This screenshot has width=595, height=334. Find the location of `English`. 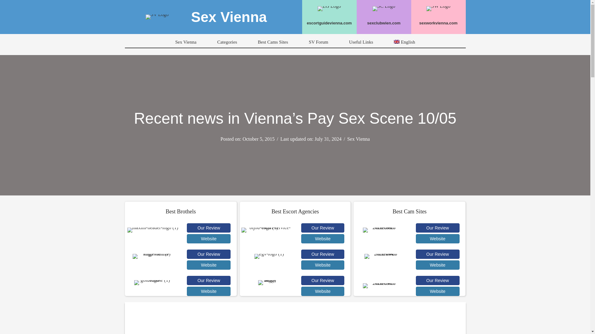

English is located at coordinates (404, 42).